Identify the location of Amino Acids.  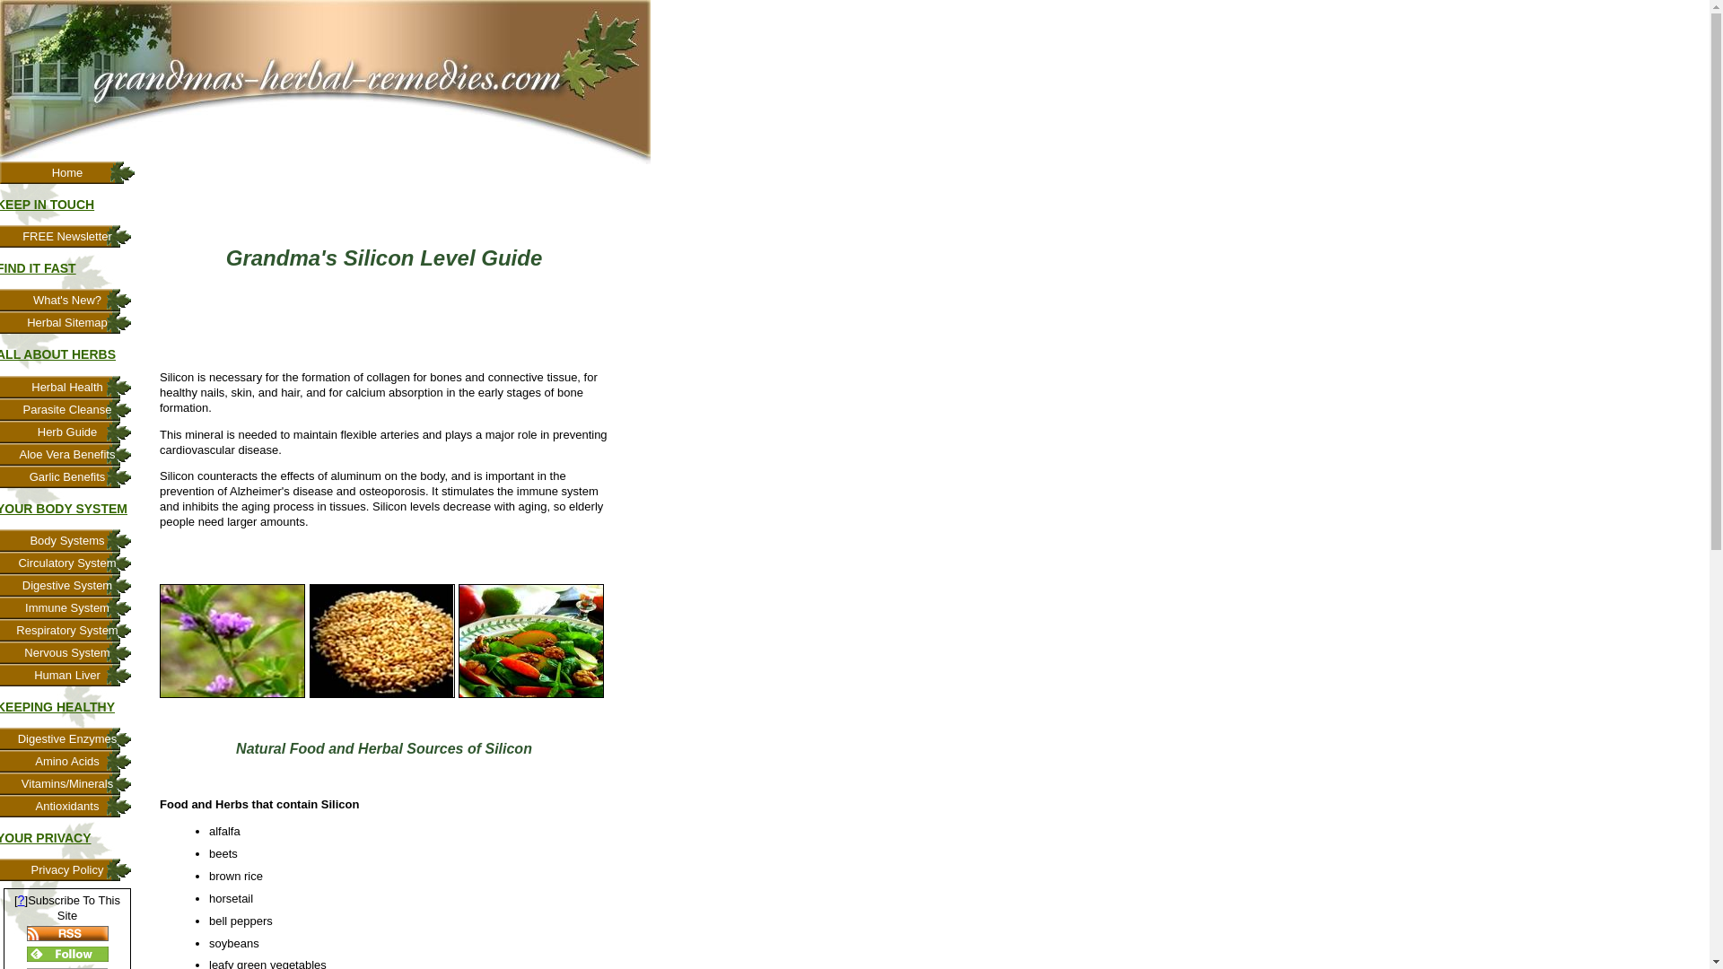
(68, 761).